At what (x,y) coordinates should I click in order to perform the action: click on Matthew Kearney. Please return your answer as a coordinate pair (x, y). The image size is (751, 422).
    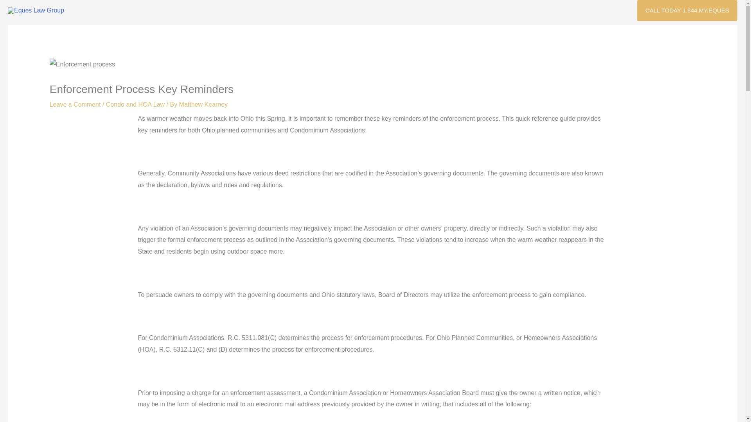
    Looking at the image, I should click on (203, 105).